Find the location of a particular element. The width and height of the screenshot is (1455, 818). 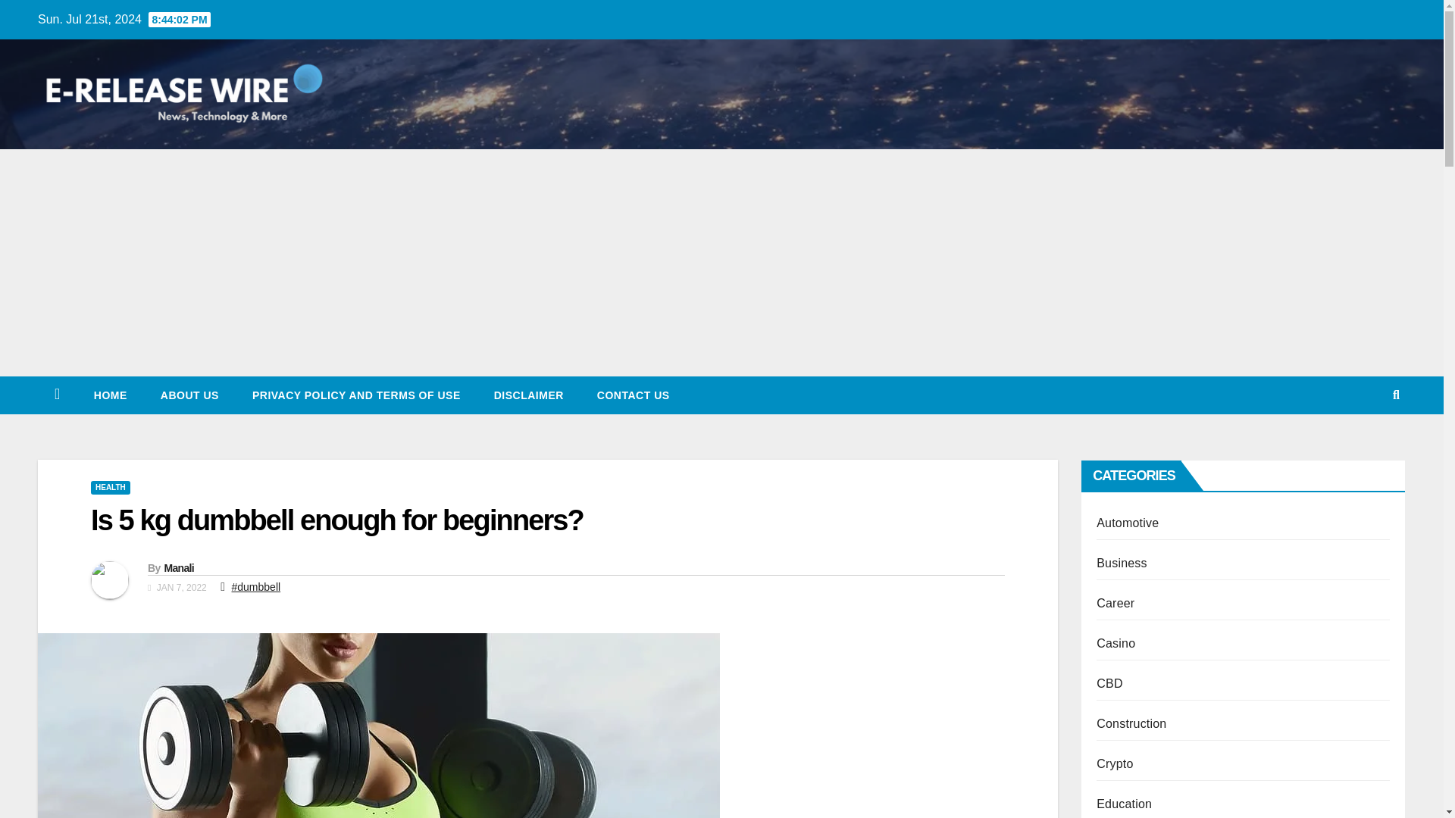

Manali is located at coordinates (178, 568).